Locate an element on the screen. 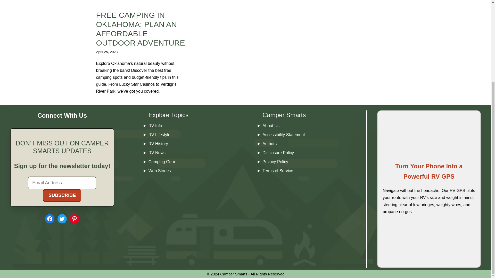  Subscribe is located at coordinates (62, 196).